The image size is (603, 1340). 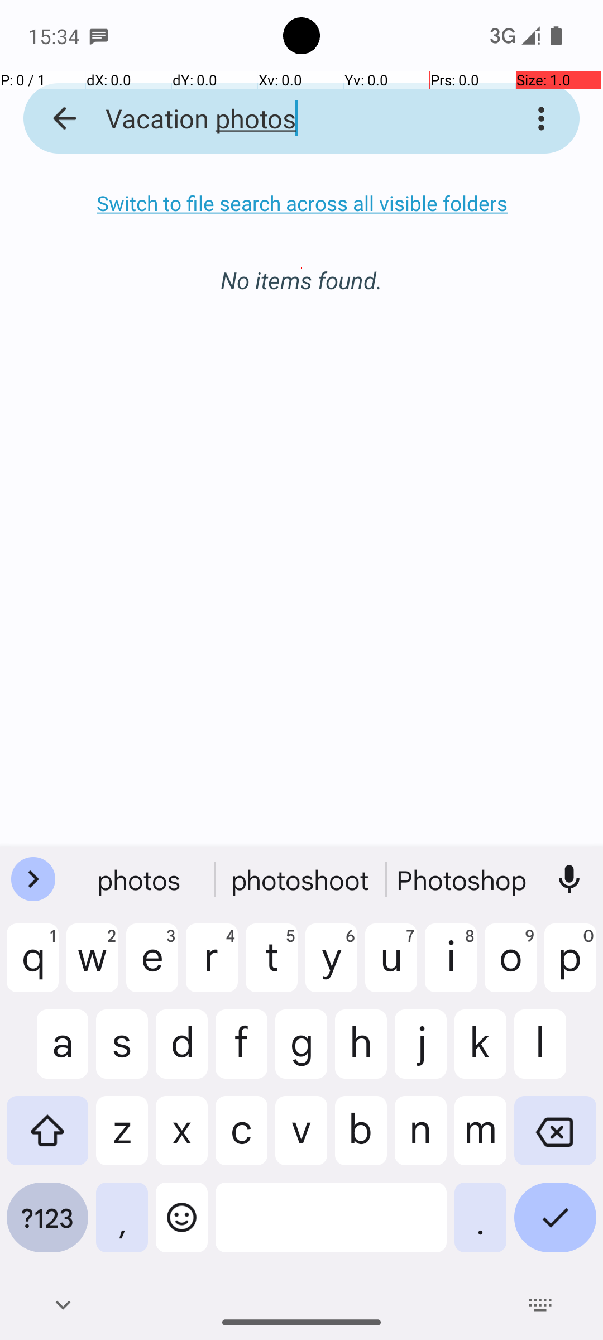 What do you see at coordinates (361, 1053) in the screenshot?
I see `h` at bounding box center [361, 1053].